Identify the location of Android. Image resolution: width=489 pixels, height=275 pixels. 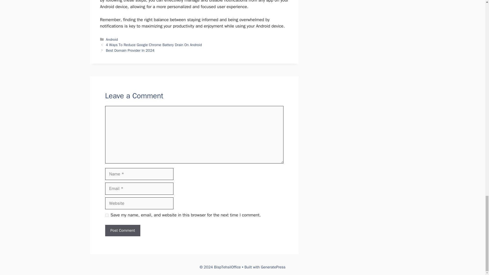
(112, 39).